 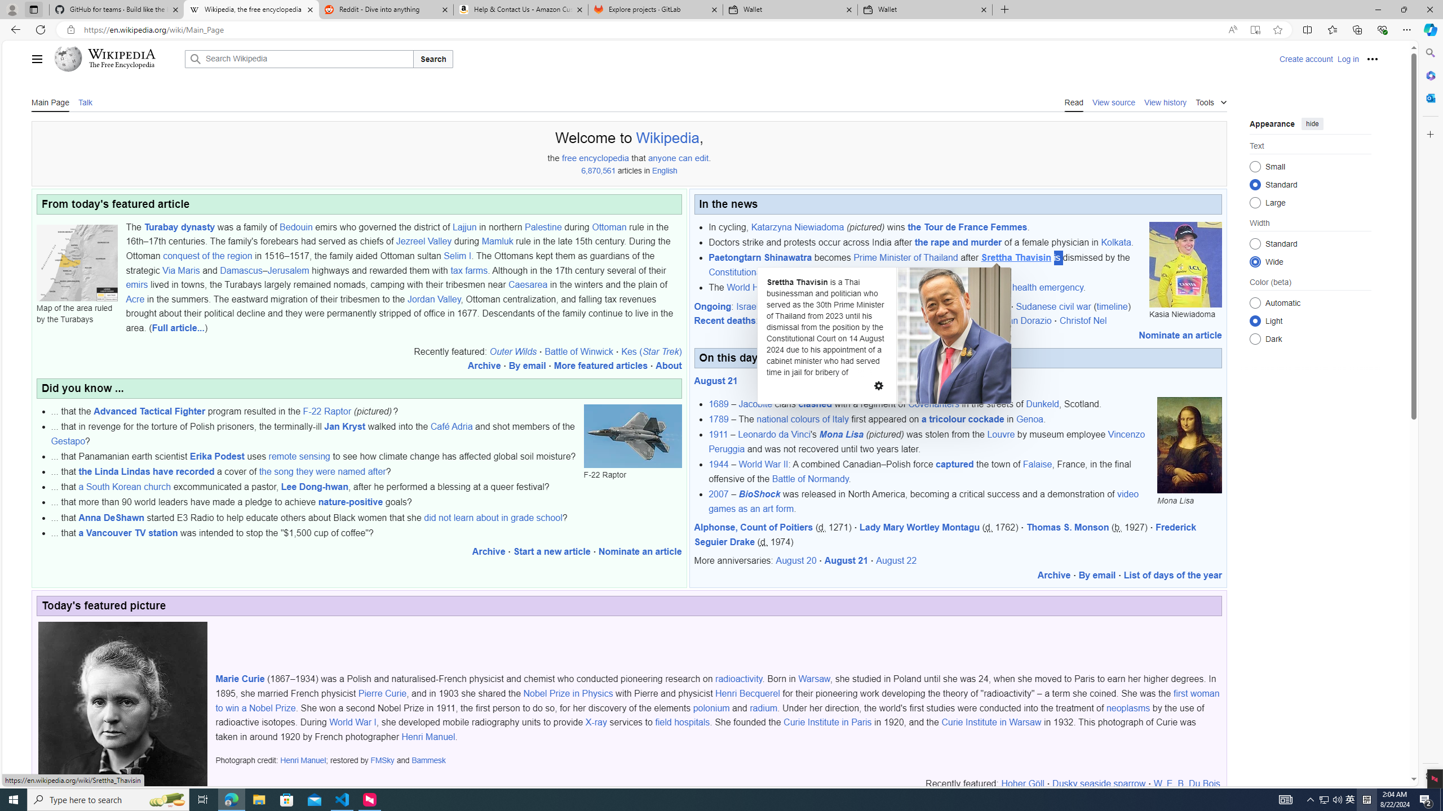 I want to click on Standard, so click(x=1255, y=243).